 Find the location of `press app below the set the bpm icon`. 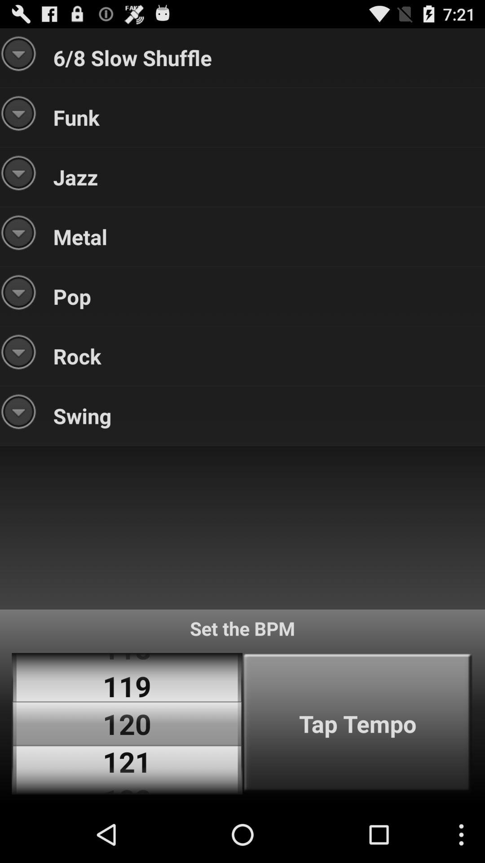

press app below the set the bpm icon is located at coordinates (357, 724).